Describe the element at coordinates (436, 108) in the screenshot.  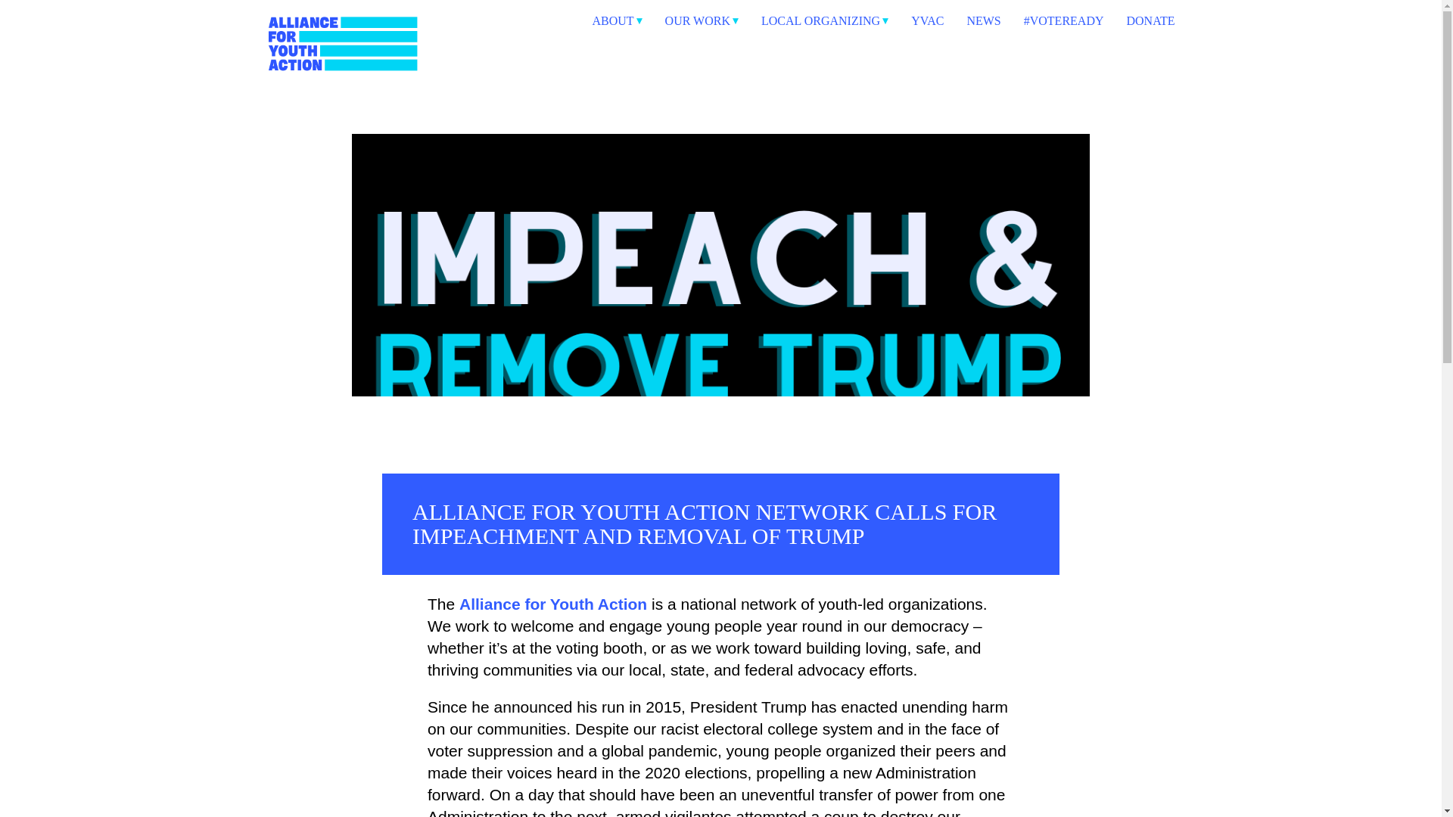
I see `Alliance for Youth Action` at that location.